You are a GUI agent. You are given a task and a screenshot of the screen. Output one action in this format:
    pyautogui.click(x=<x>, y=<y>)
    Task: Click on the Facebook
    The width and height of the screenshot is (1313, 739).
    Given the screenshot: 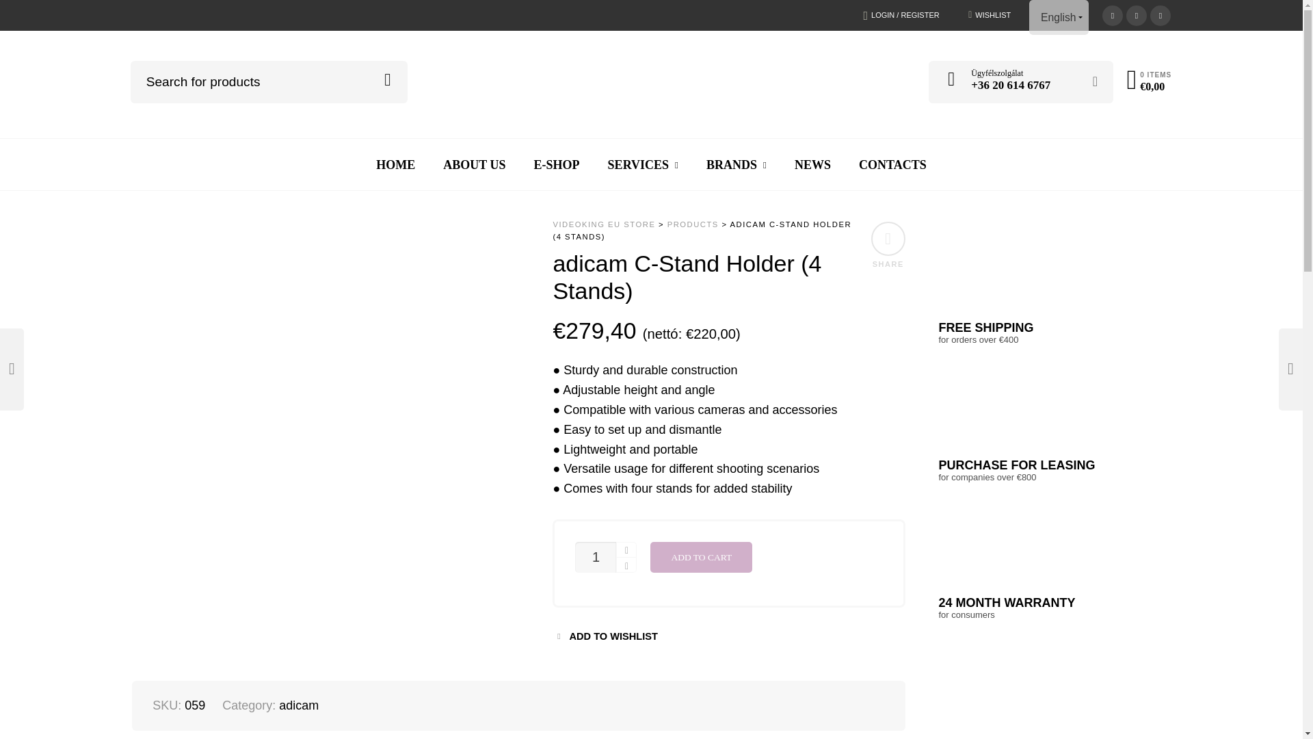 What is the action you would take?
    pyautogui.click(x=1112, y=14)
    